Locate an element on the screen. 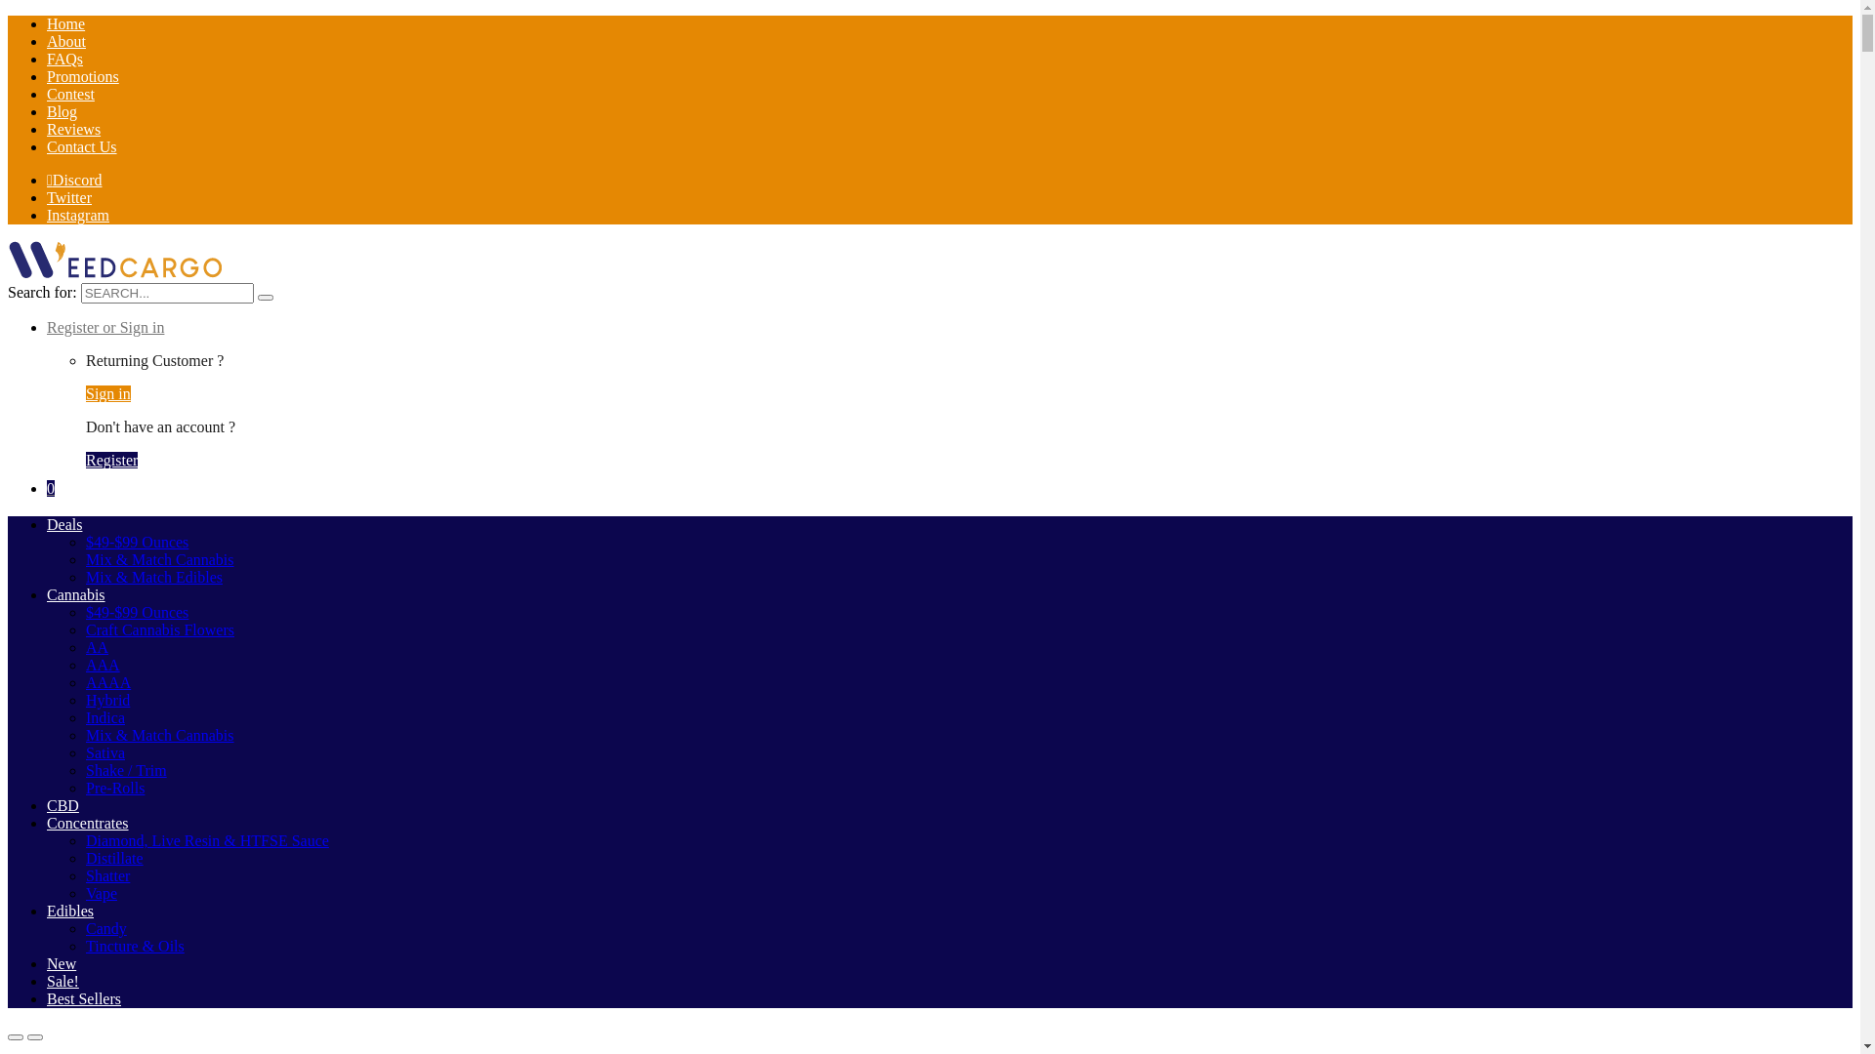  Sativa is located at coordinates (105, 753).